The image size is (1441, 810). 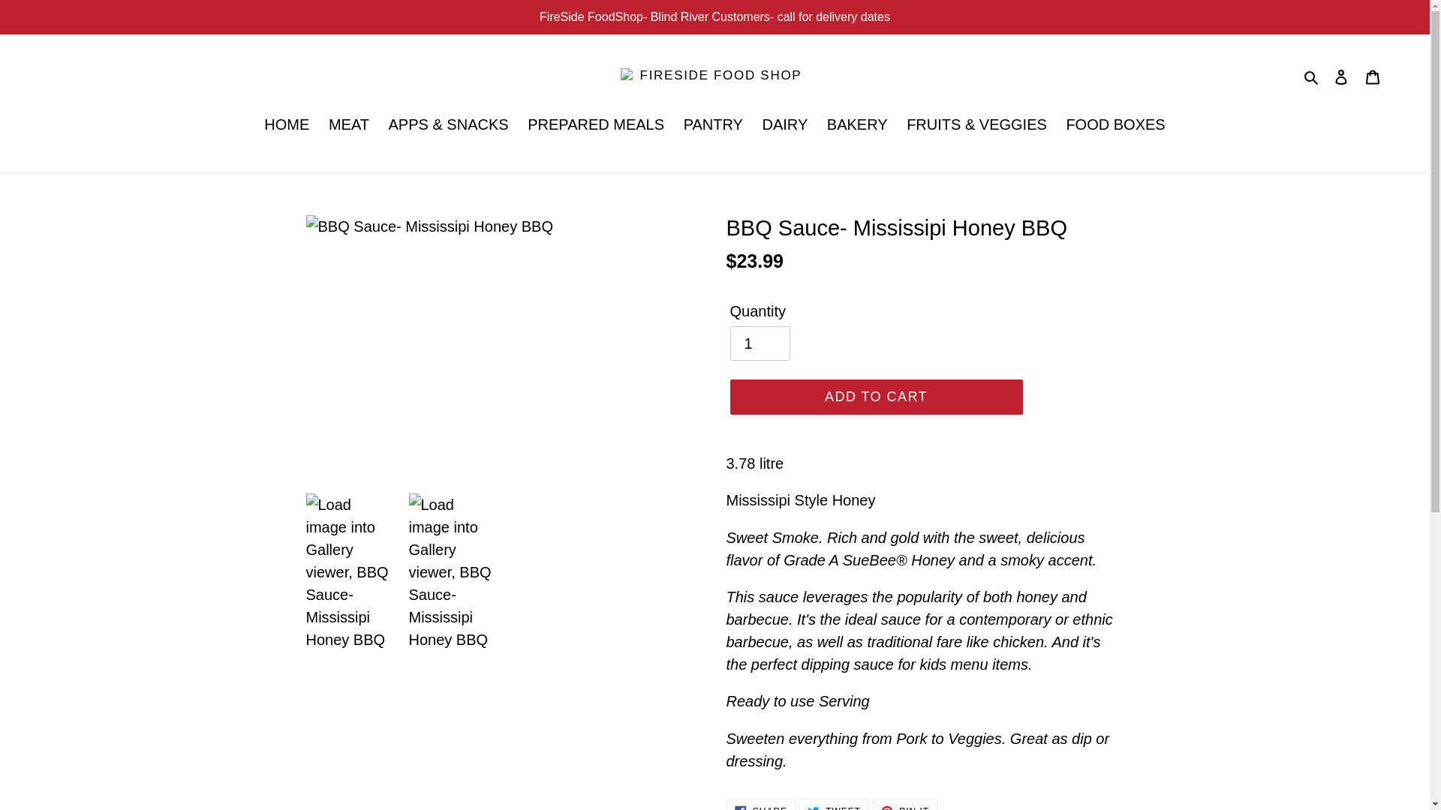 I want to click on MEAT, so click(x=784, y=125).